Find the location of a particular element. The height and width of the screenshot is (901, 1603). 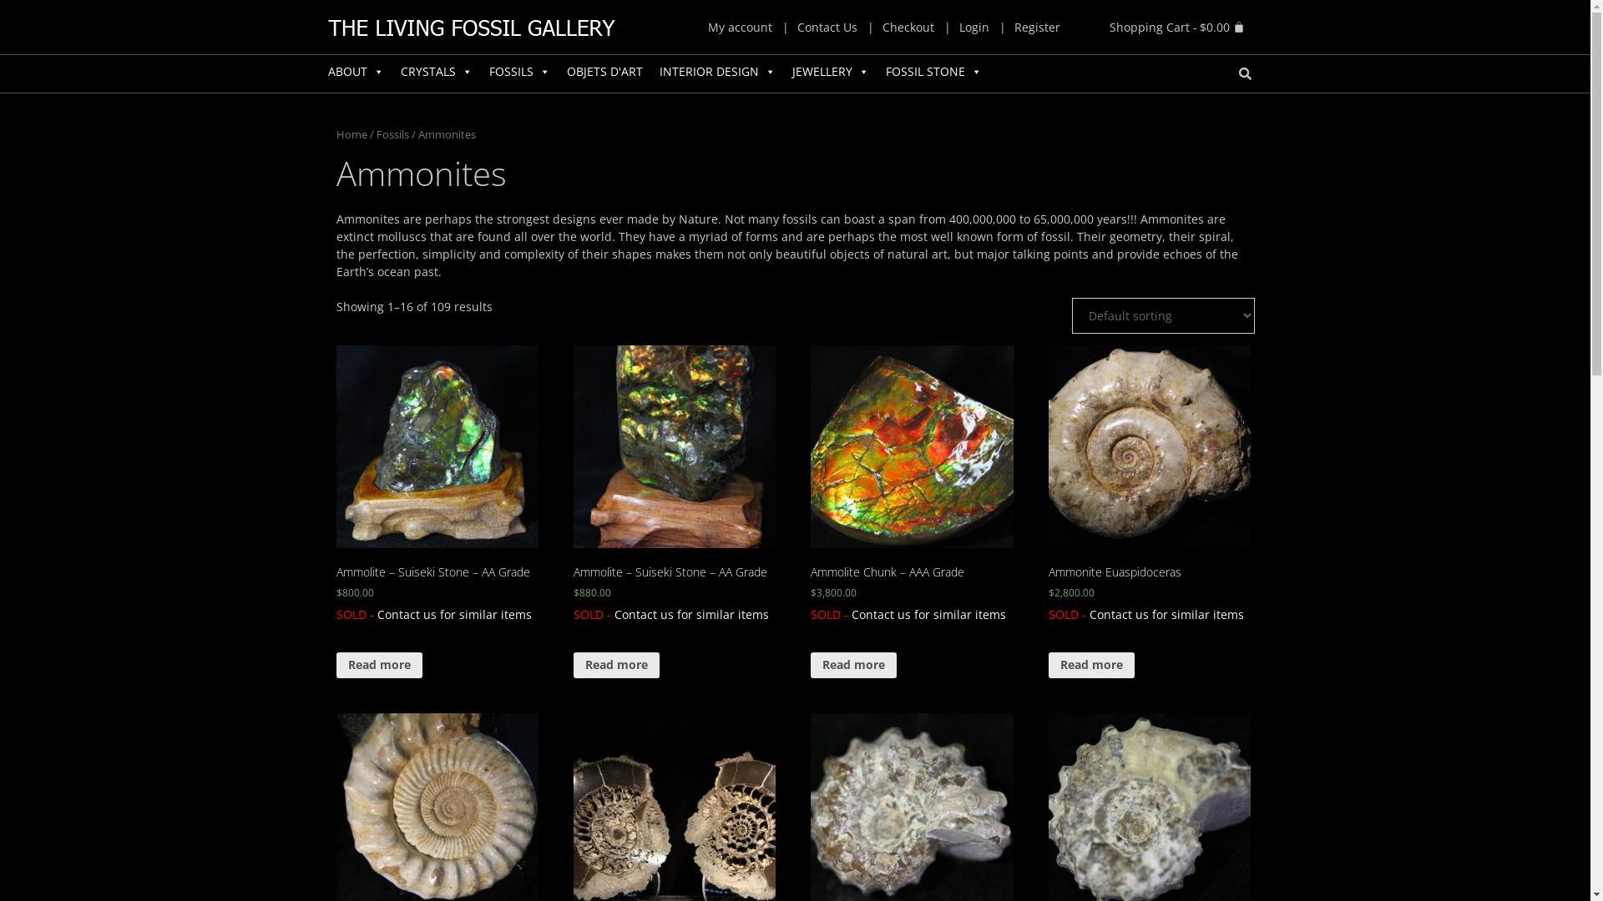

Fossils is located at coordinates (392, 134).